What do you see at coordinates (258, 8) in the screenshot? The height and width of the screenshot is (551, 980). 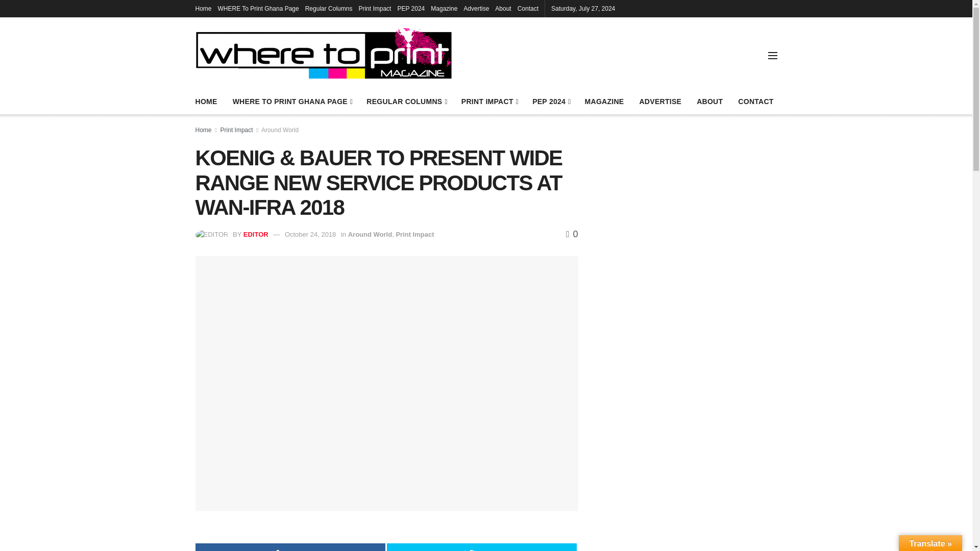 I see `WHERE To Print Ghana Page` at bounding box center [258, 8].